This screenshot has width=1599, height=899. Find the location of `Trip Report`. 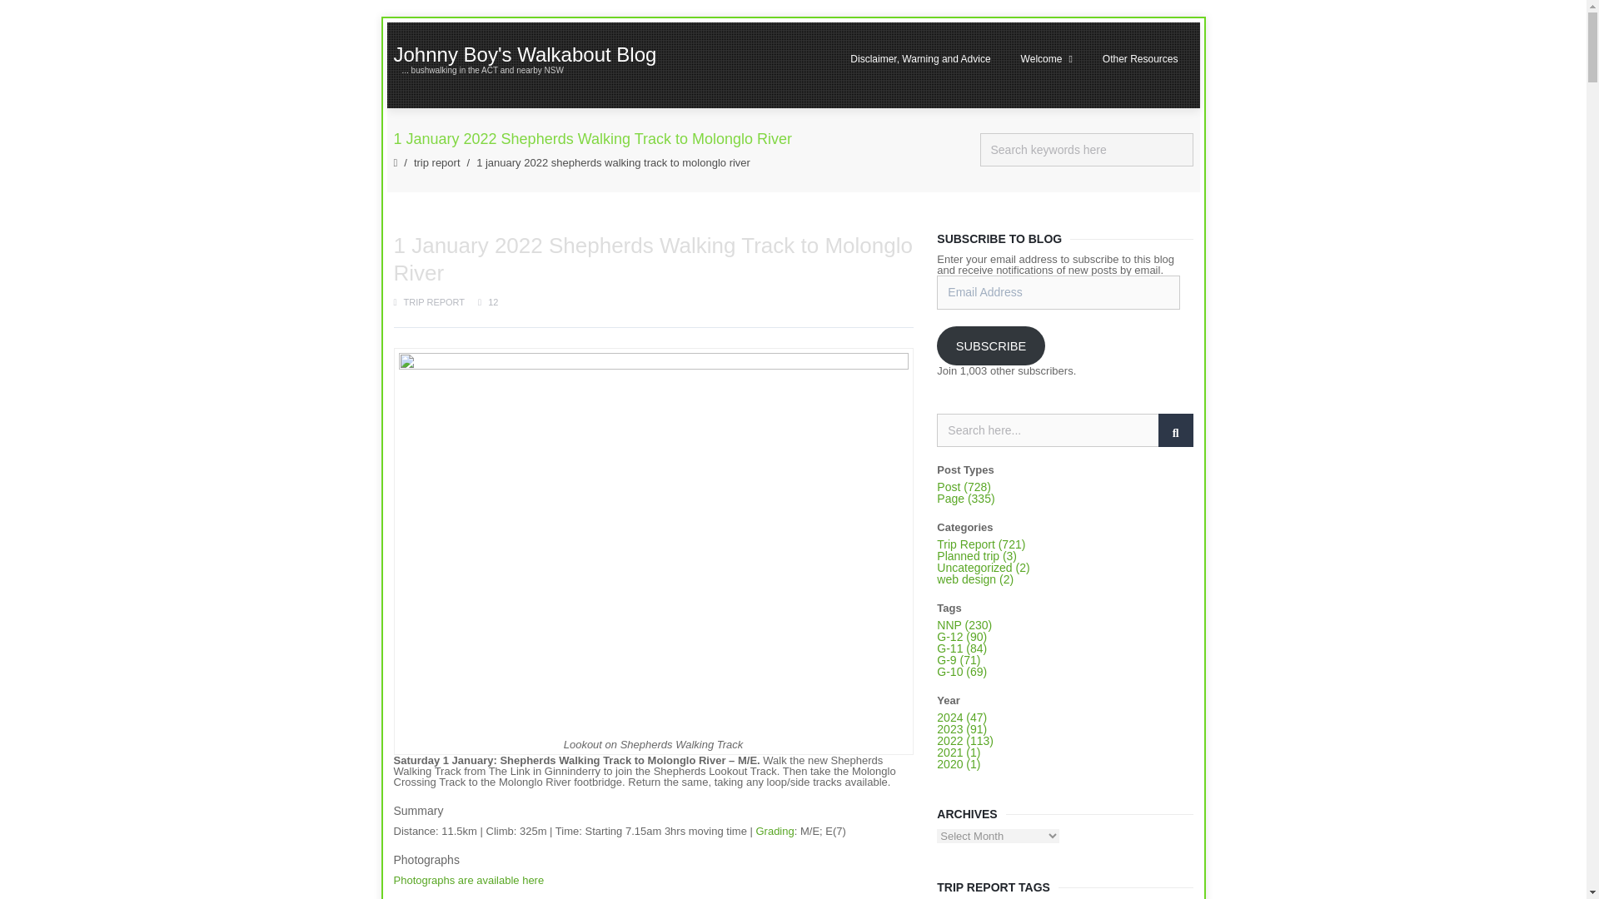

Trip Report is located at coordinates (436, 162).